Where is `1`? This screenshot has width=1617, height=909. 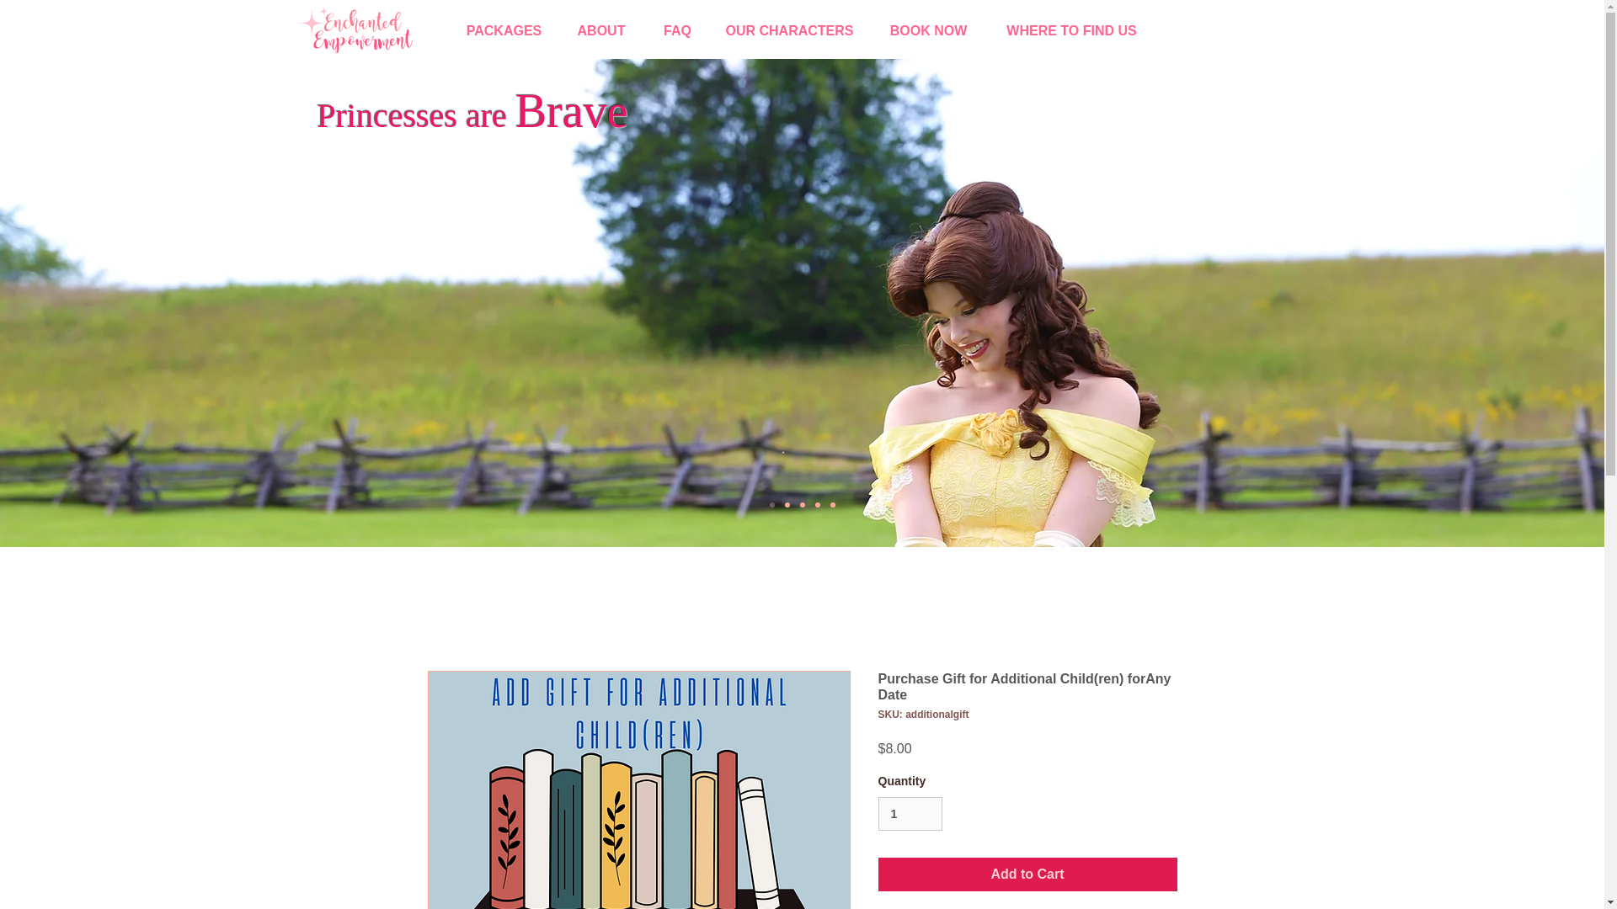
1 is located at coordinates (910, 815).